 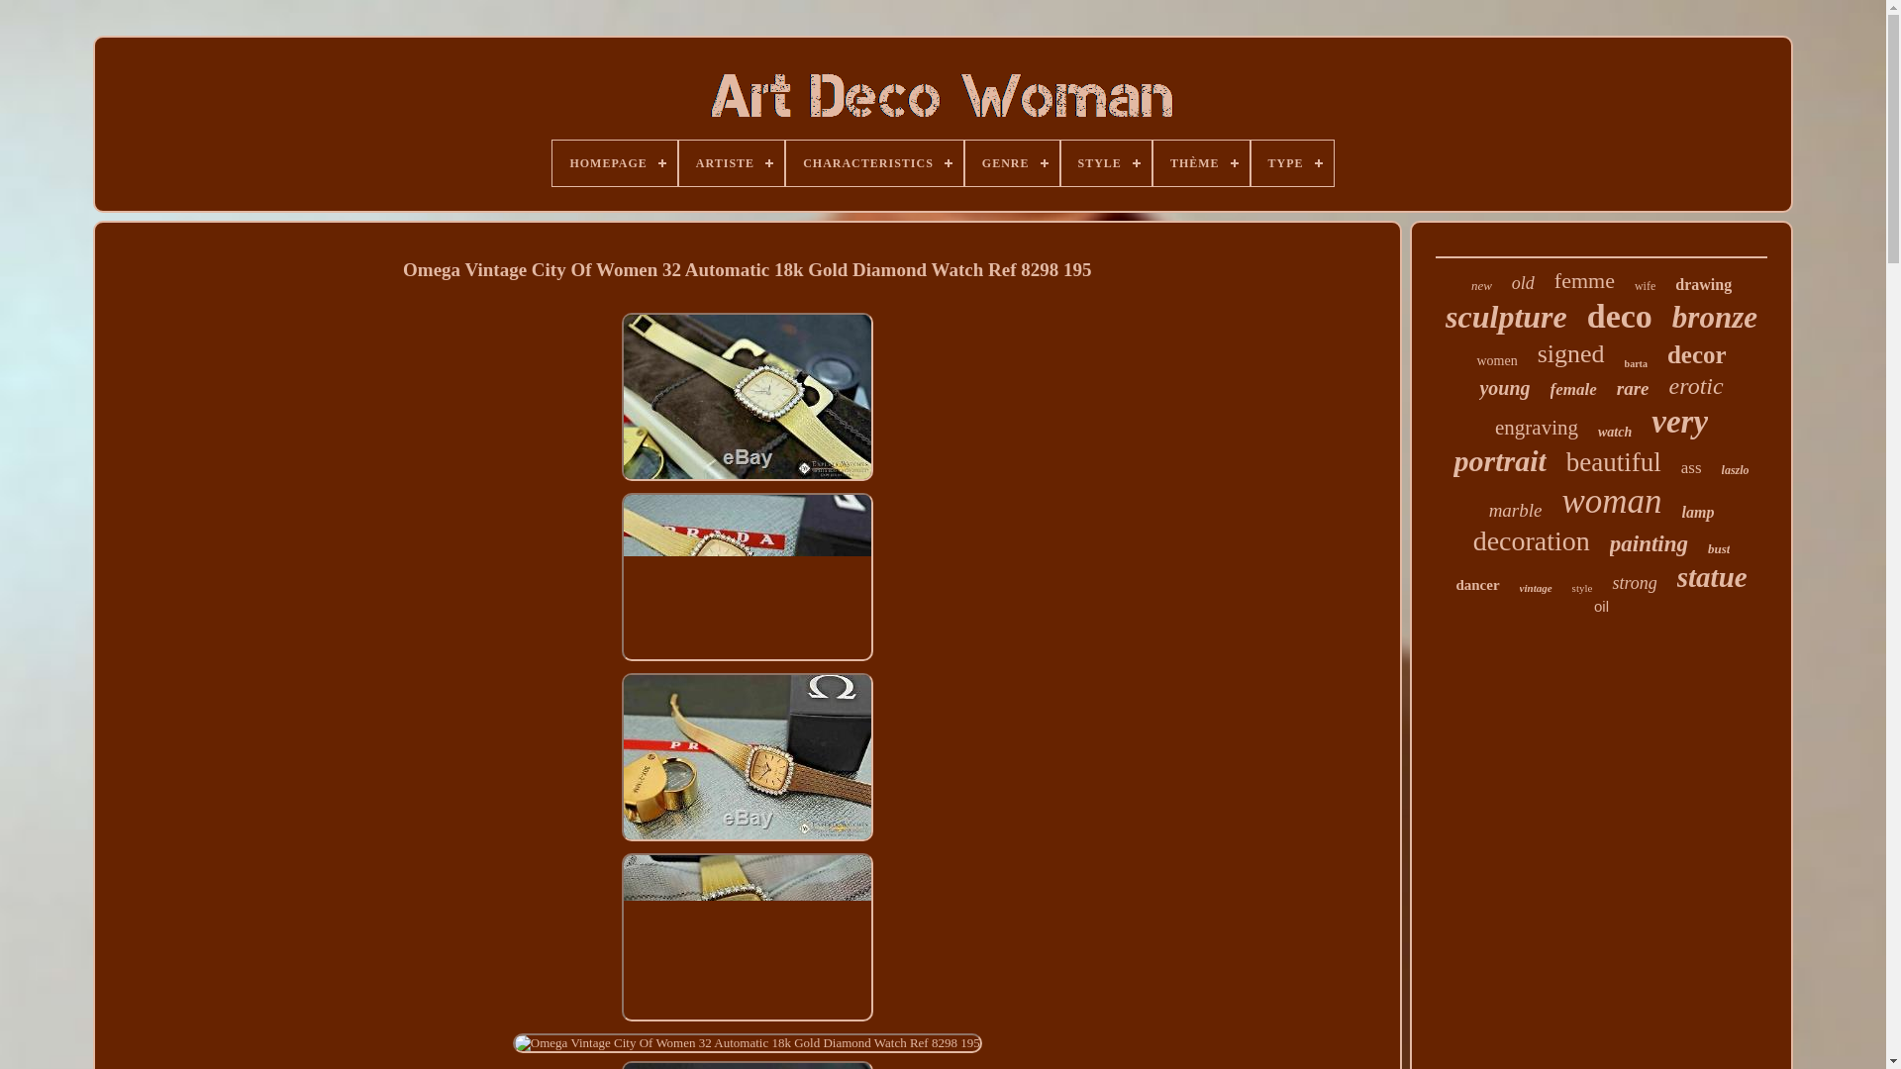 What do you see at coordinates (875, 162) in the screenshot?
I see `CHARACTERISTICS` at bounding box center [875, 162].